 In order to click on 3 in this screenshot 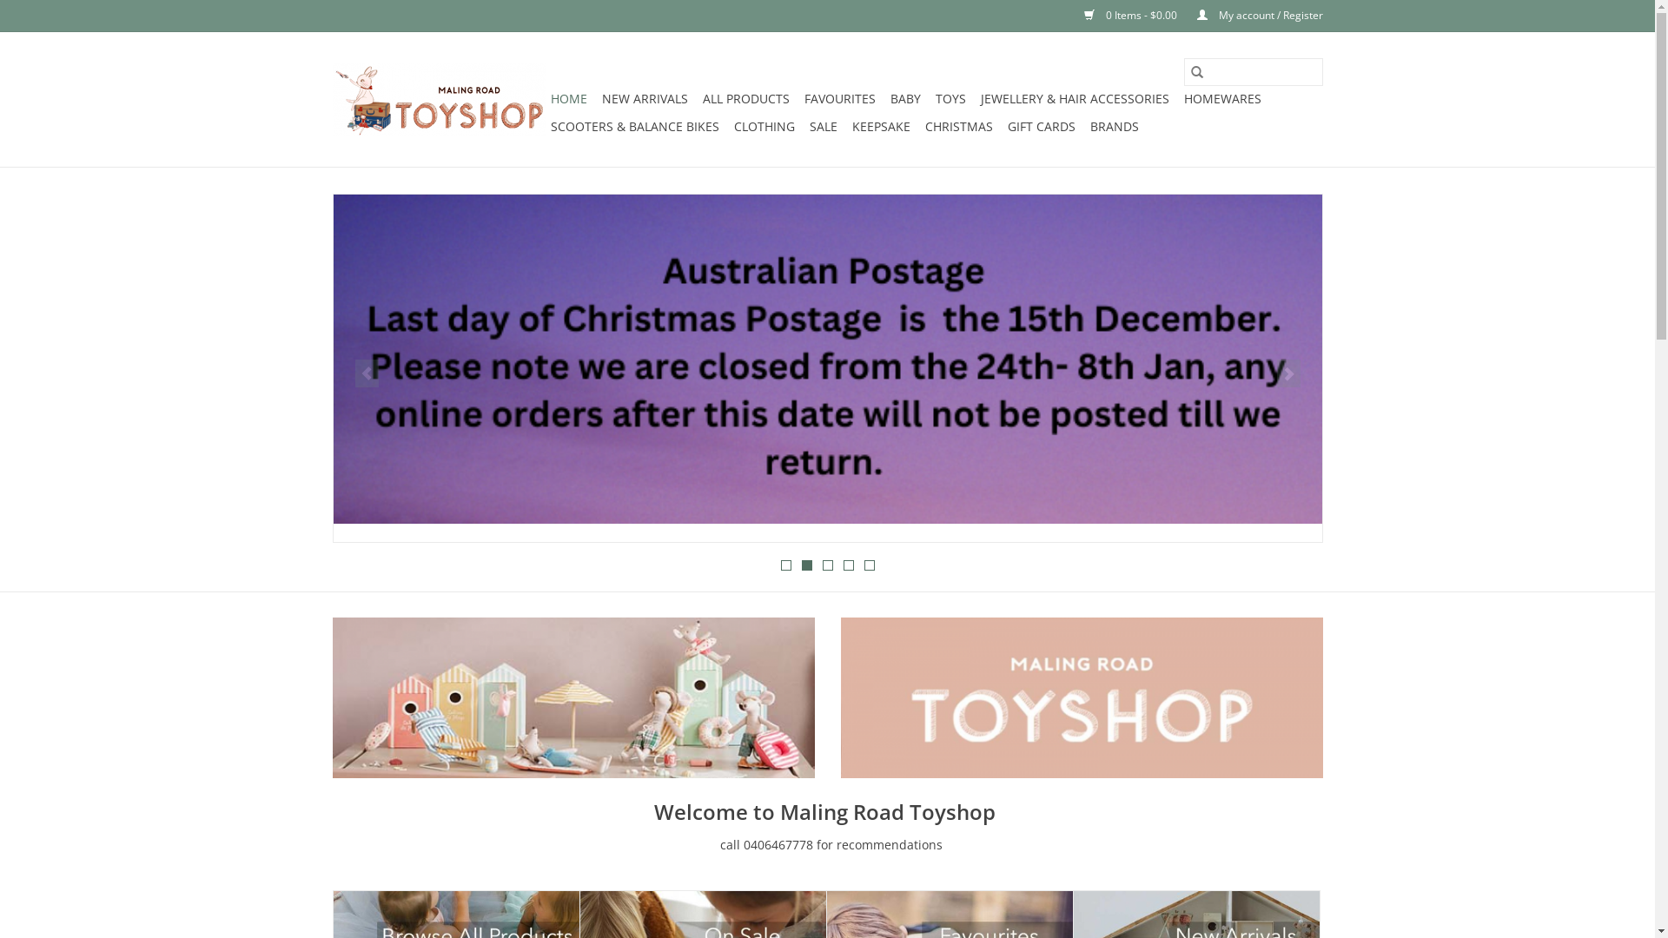, I will do `click(827, 565)`.